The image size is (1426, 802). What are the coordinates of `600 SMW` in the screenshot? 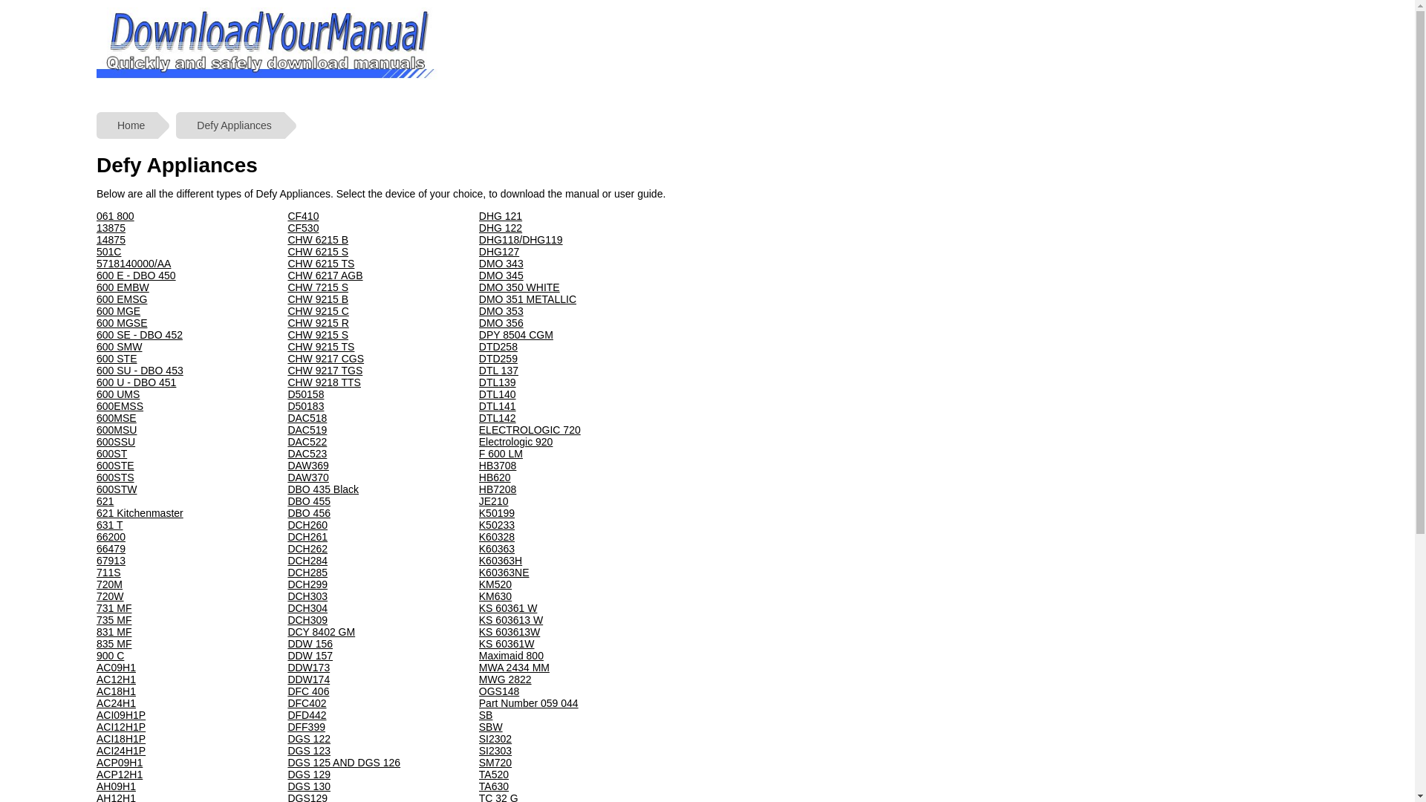 It's located at (119, 347).